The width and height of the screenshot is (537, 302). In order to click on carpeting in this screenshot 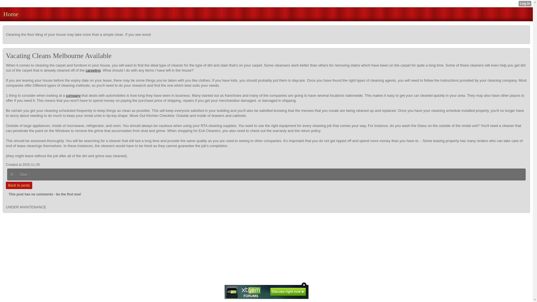, I will do `click(93, 70)`.